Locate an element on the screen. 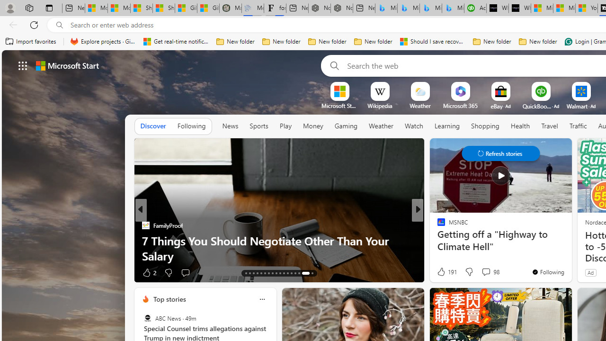 The height and width of the screenshot is (341, 606). AutomationID: tab-14 is located at coordinates (250, 273).